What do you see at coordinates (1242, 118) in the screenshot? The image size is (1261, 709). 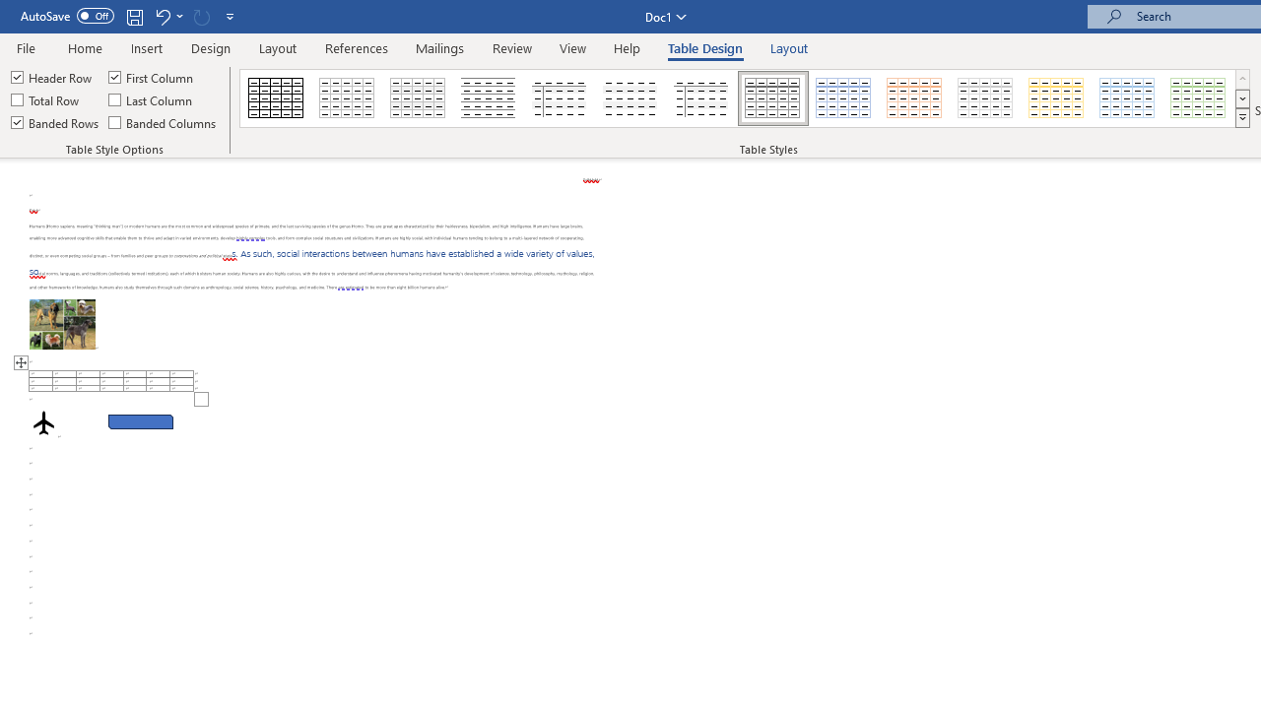 I see `Table Styles` at bounding box center [1242, 118].